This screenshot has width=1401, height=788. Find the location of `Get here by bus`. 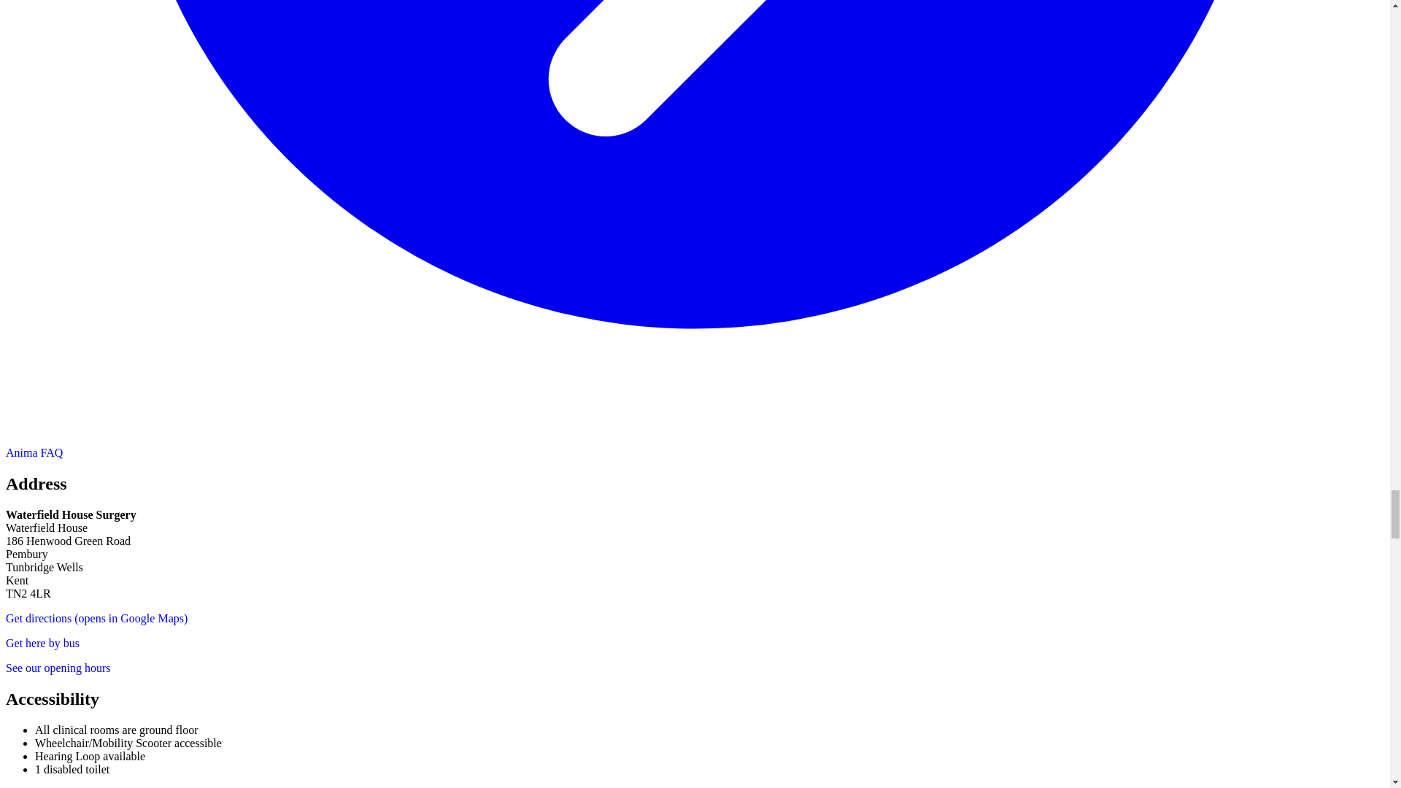

Get here by bus is located at coordinates (42, 642).